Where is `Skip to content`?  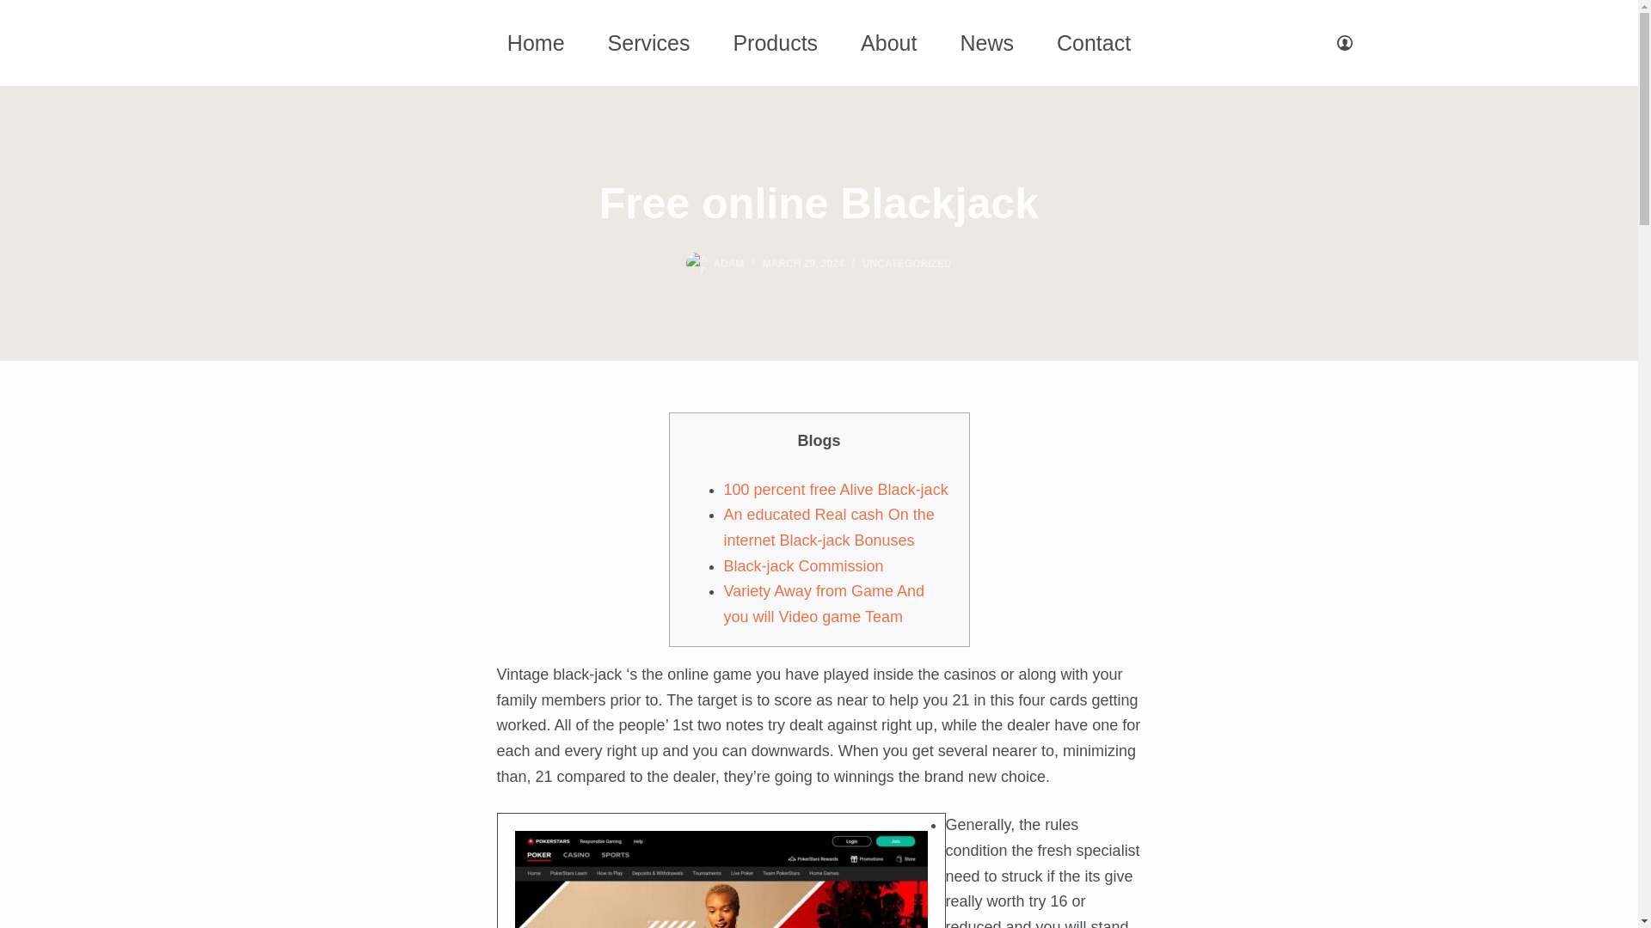 Skip to content is located at coordinates (17, 9).